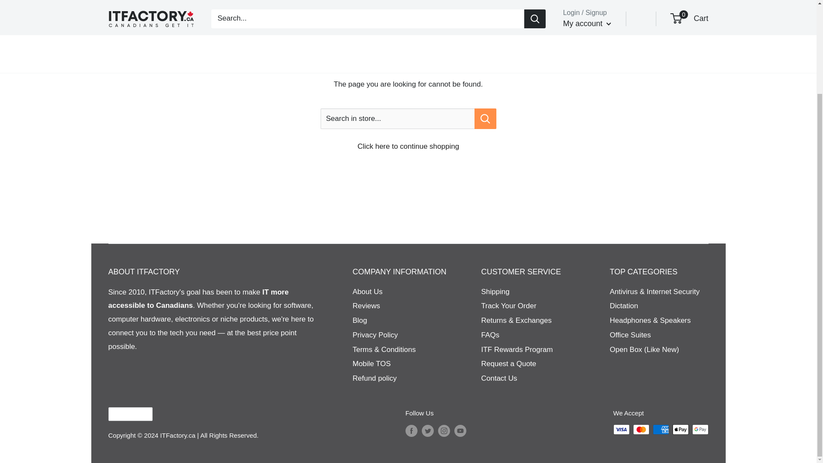 Image resolution: width=823 pixels, height=463 pixels. Describe the element at coordinates (401, 335) in the screenshot. I see `Privacy Policy` at that location.